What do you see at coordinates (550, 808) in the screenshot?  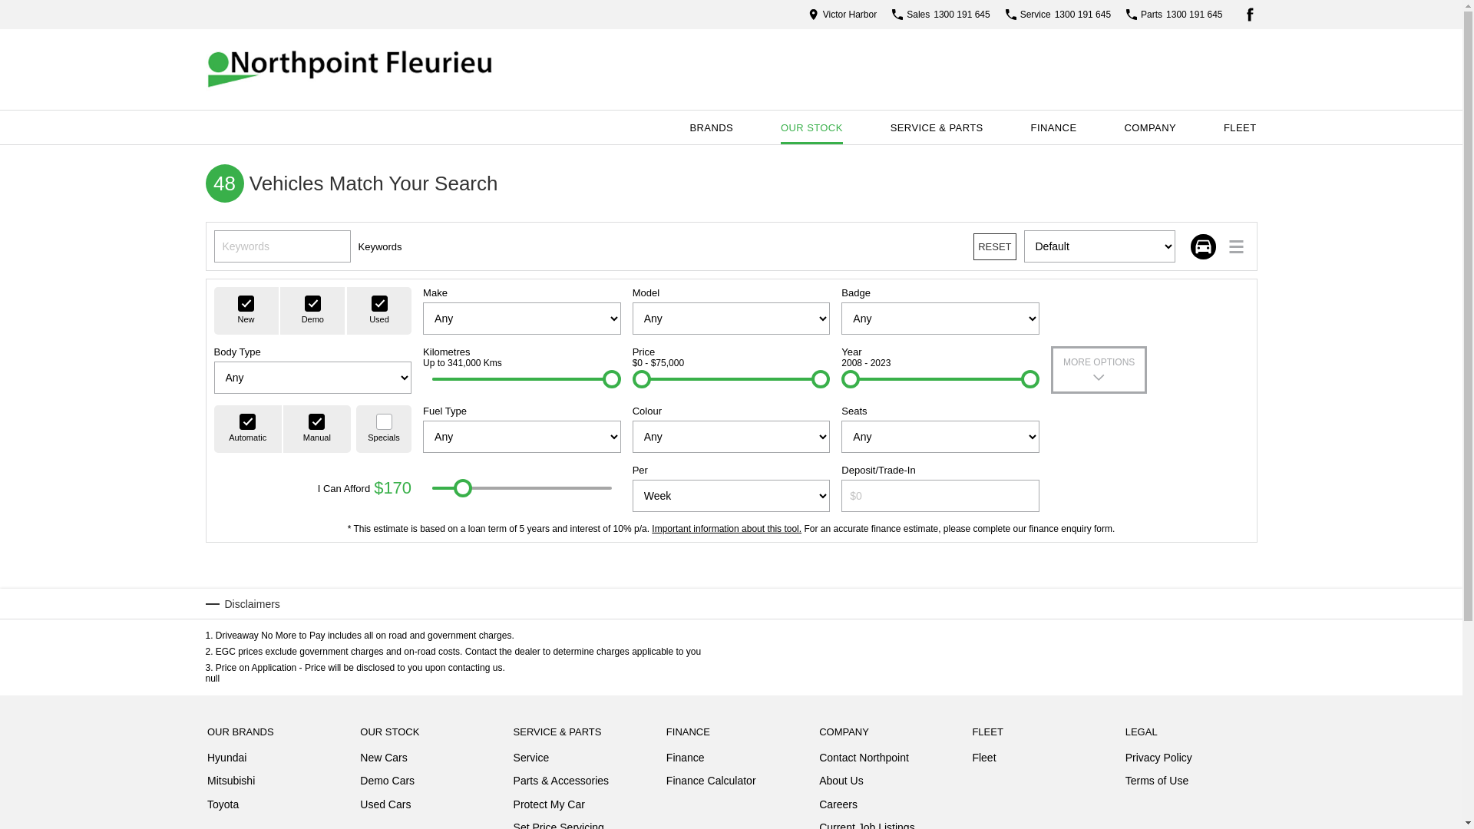 I see `Protect My Car` at bounding box center [550, 808].